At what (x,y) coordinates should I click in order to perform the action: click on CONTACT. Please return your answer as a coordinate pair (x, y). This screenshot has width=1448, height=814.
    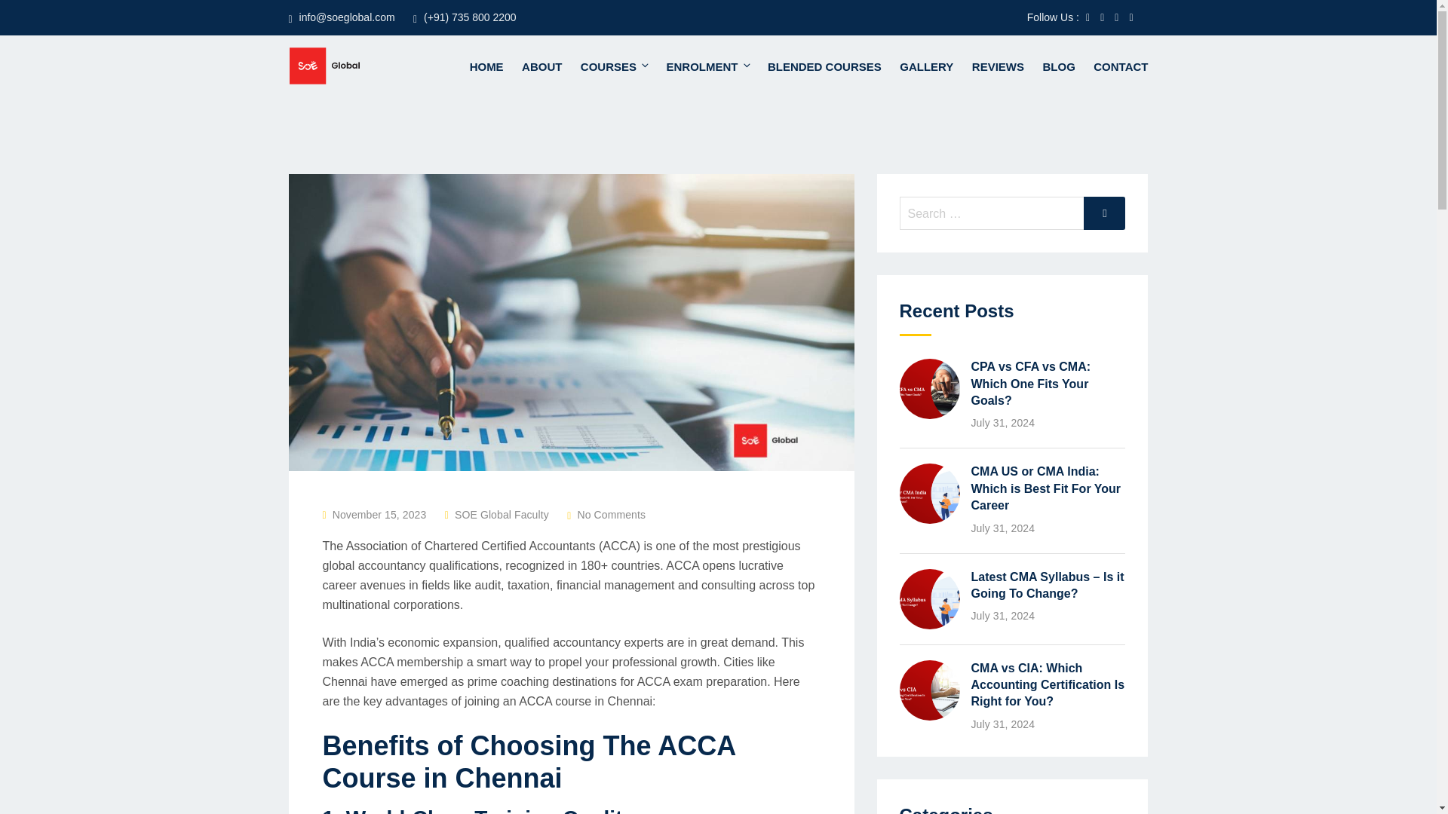
    Looking at the image, I should click on (1117, 66).